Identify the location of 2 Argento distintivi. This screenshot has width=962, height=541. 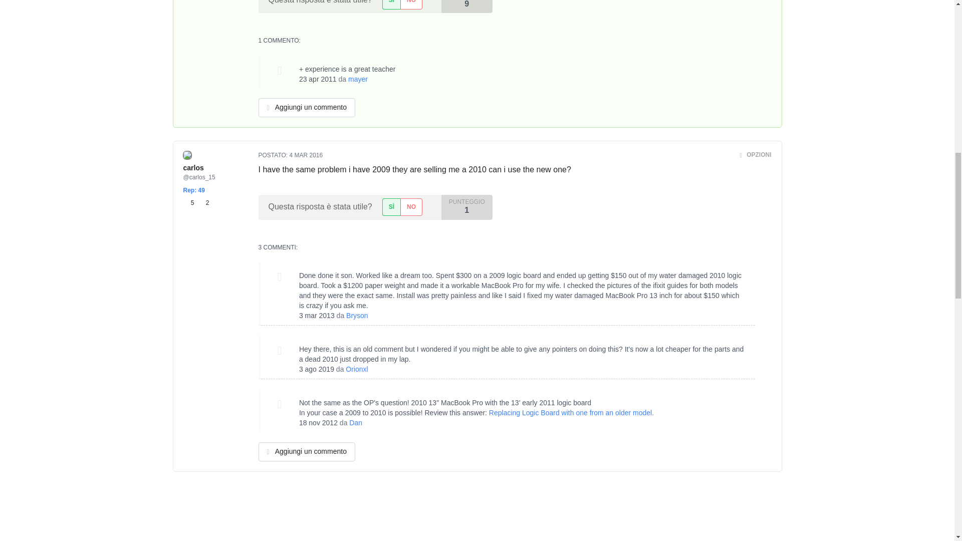
(203, 203).